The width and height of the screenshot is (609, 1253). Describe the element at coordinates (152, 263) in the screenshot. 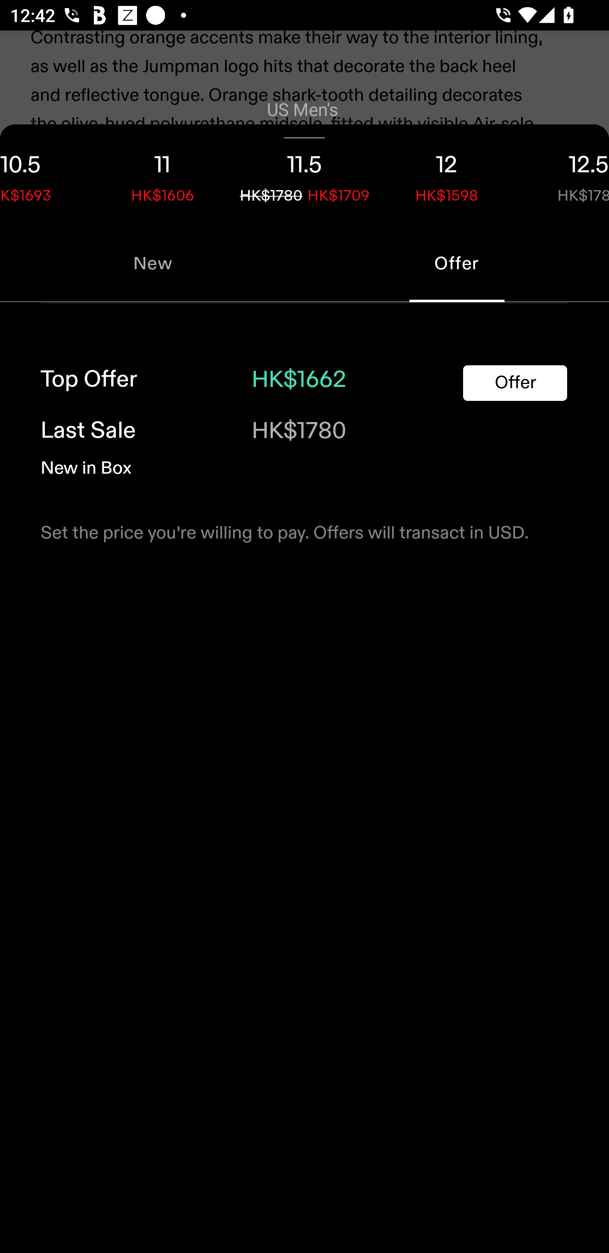

I see `New` at that location.